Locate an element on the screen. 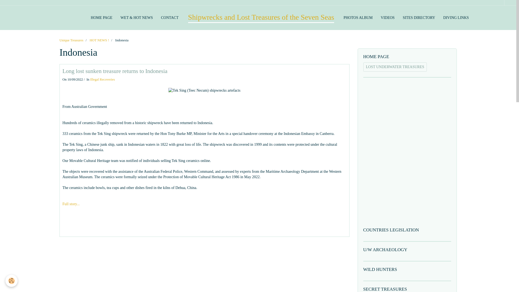 The image size is (519, 292). Long lost sunken treasure returns to Indonesia is located at coordinates (115, 71).